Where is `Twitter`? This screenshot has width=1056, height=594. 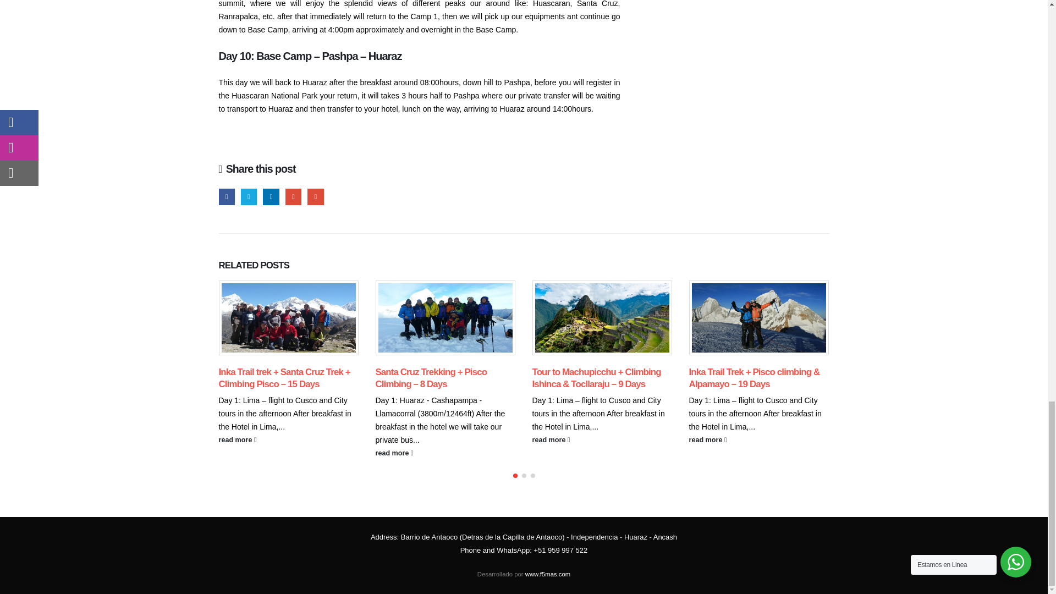 Twitter is located at coordinates (249, 196).